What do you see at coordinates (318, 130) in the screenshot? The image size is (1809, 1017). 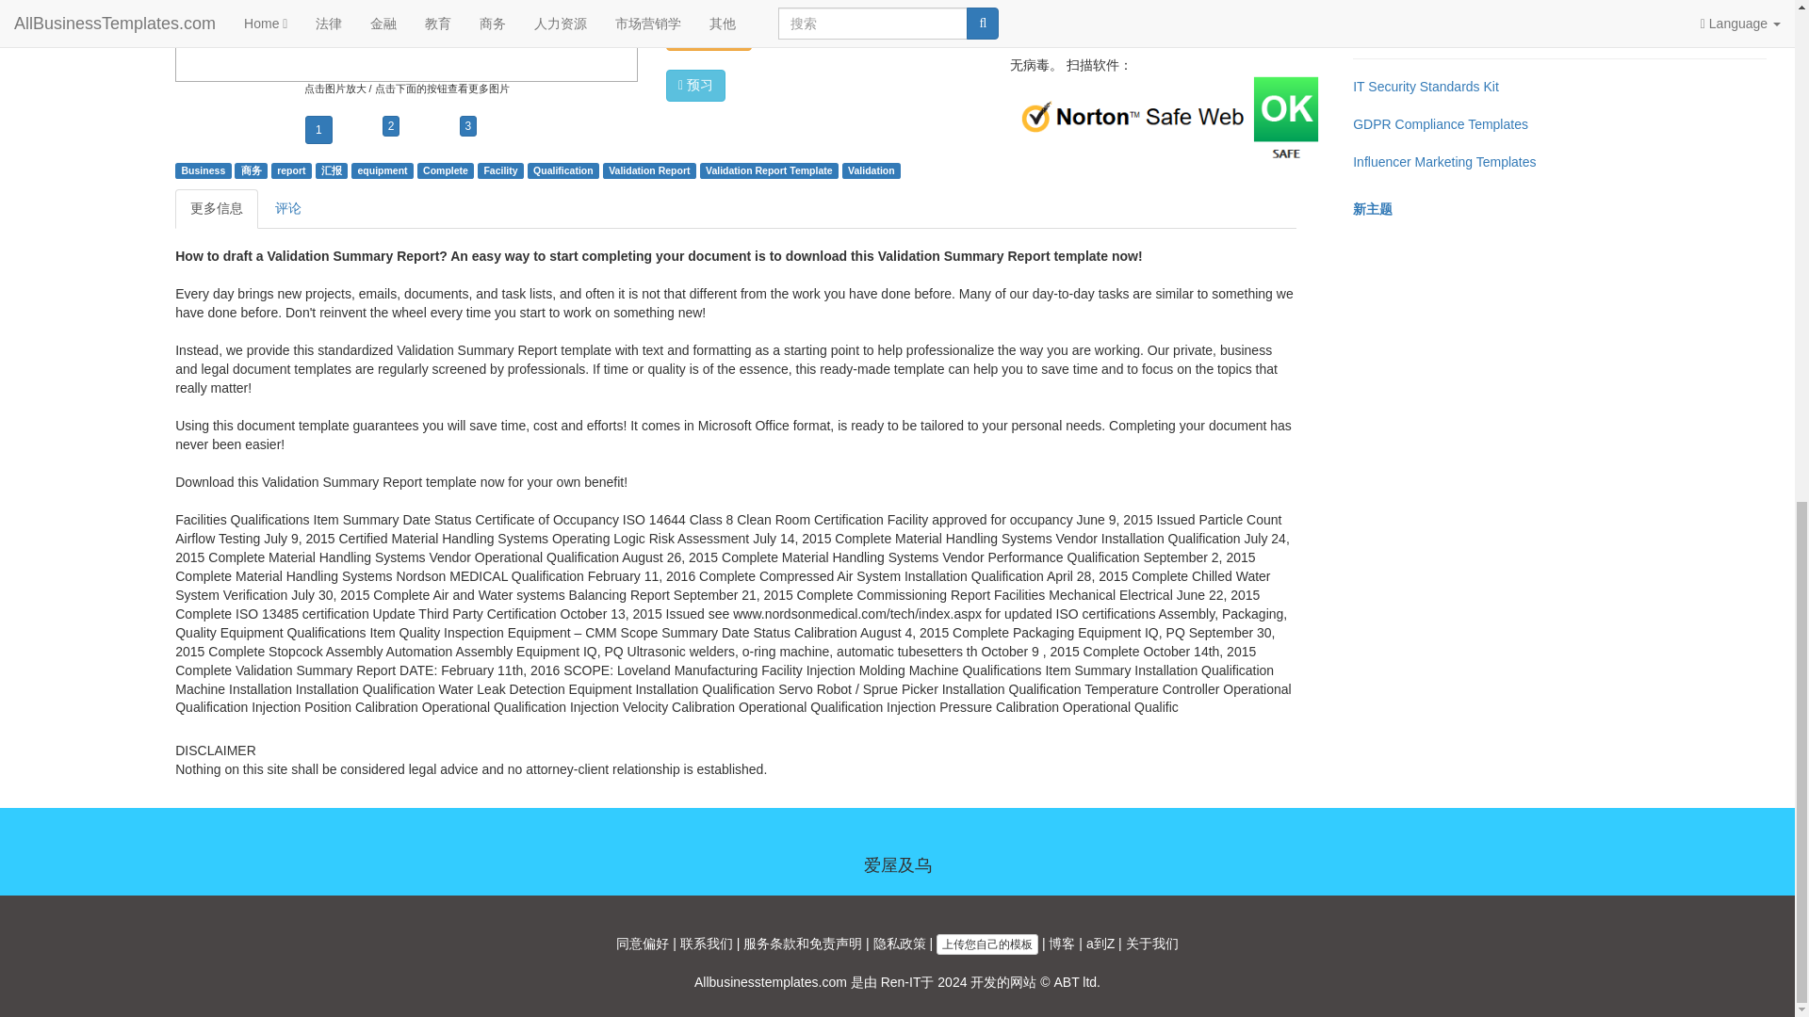 I see `1` at bounding box center [318, 130].